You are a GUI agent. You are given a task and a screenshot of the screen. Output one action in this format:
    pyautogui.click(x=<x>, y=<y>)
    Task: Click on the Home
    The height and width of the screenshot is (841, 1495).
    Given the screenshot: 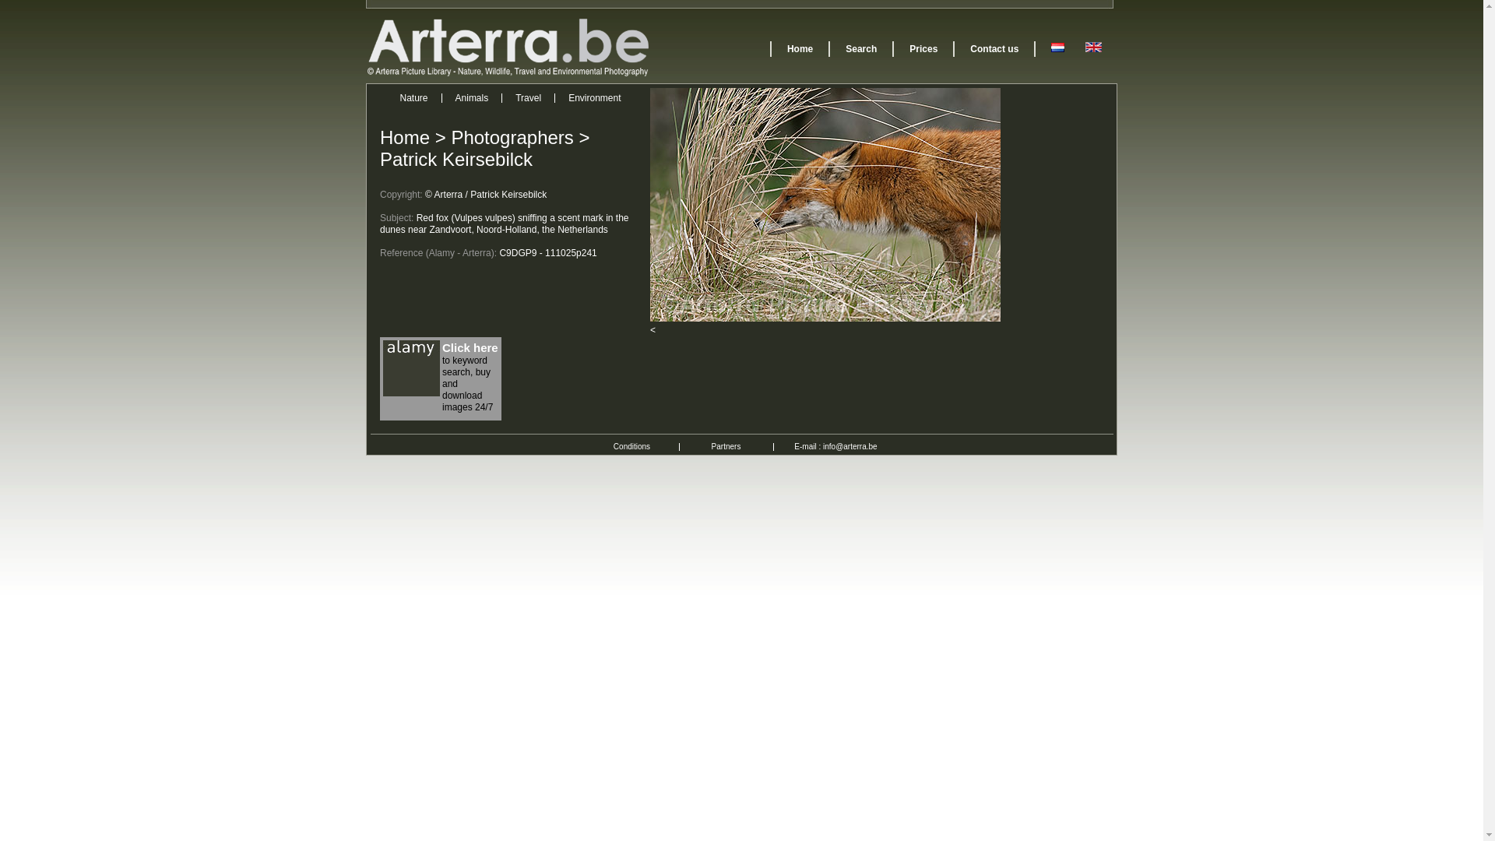 What is the action you would take?
    pyautogui.click(x=405, y=137)
    